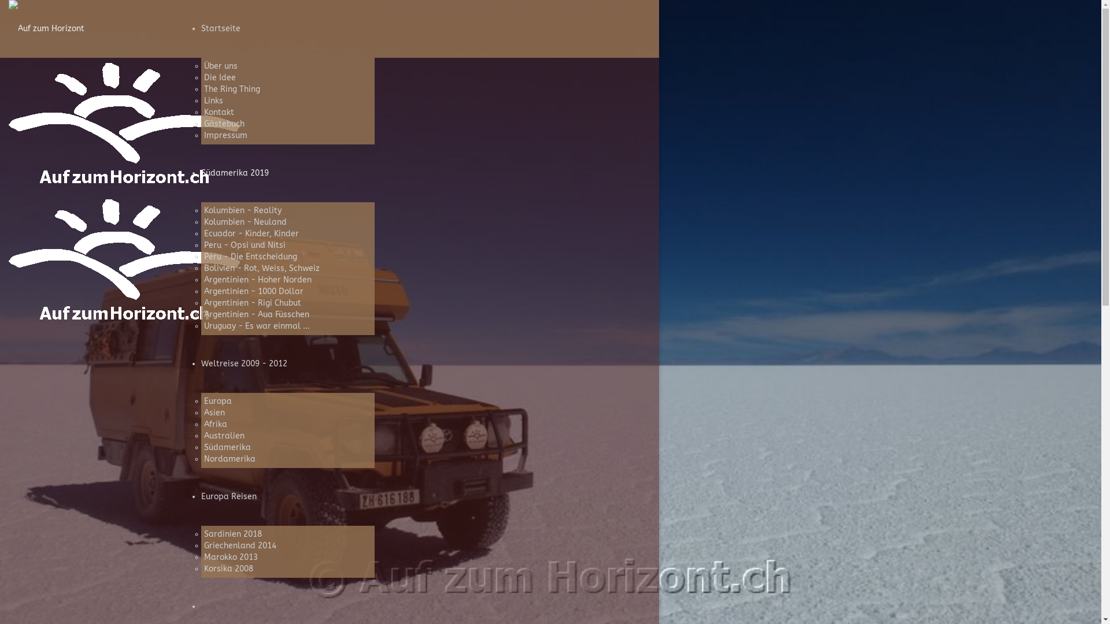 Image resolution: width=1110 pixels, height=624 pixels. I want to click on The Ring Thing, so click(231, 89).